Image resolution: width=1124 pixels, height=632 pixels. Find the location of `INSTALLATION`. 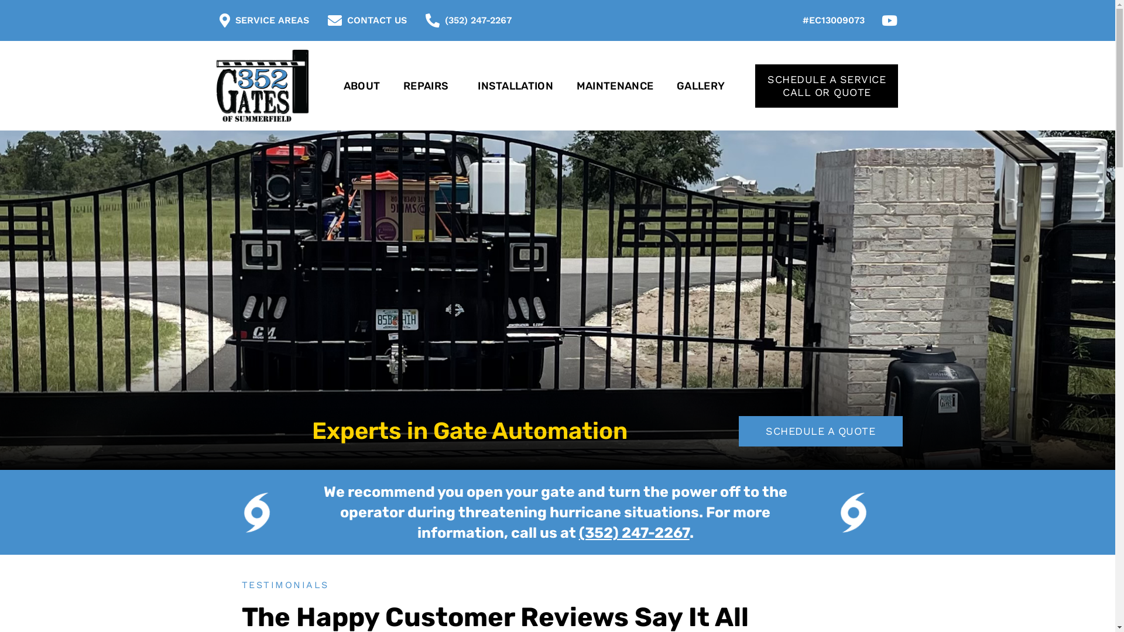

INSTALLATION is located at coordinates (515, 86).